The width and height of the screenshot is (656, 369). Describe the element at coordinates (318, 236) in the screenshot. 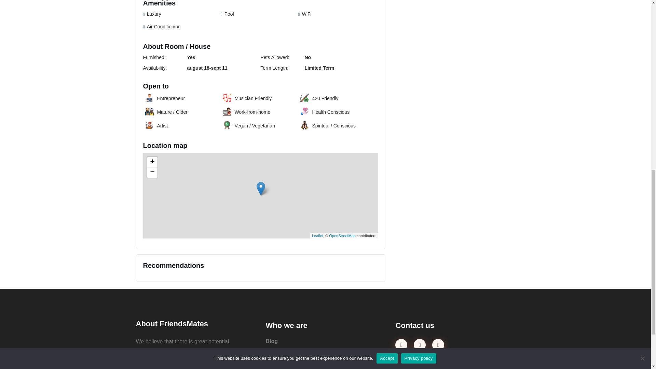

I see `A JS library for interactive maps` at that location.